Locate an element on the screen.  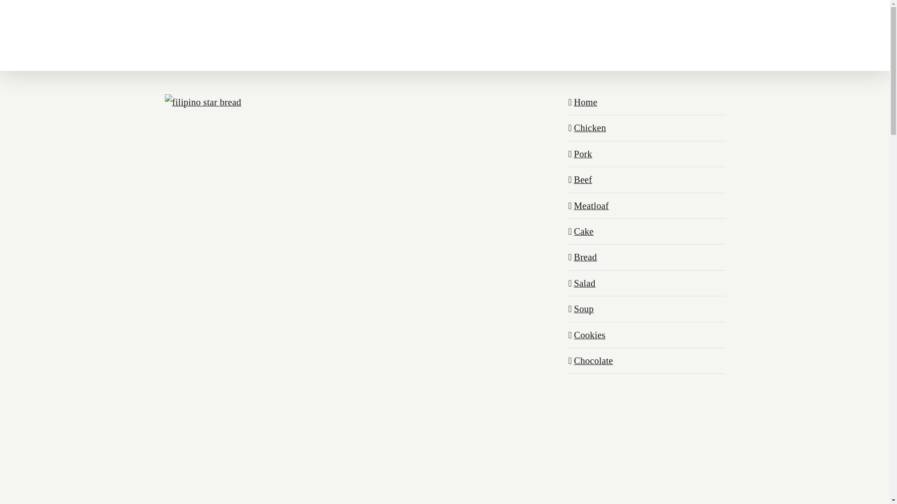
Chicken is located at coordinates (590, 128).